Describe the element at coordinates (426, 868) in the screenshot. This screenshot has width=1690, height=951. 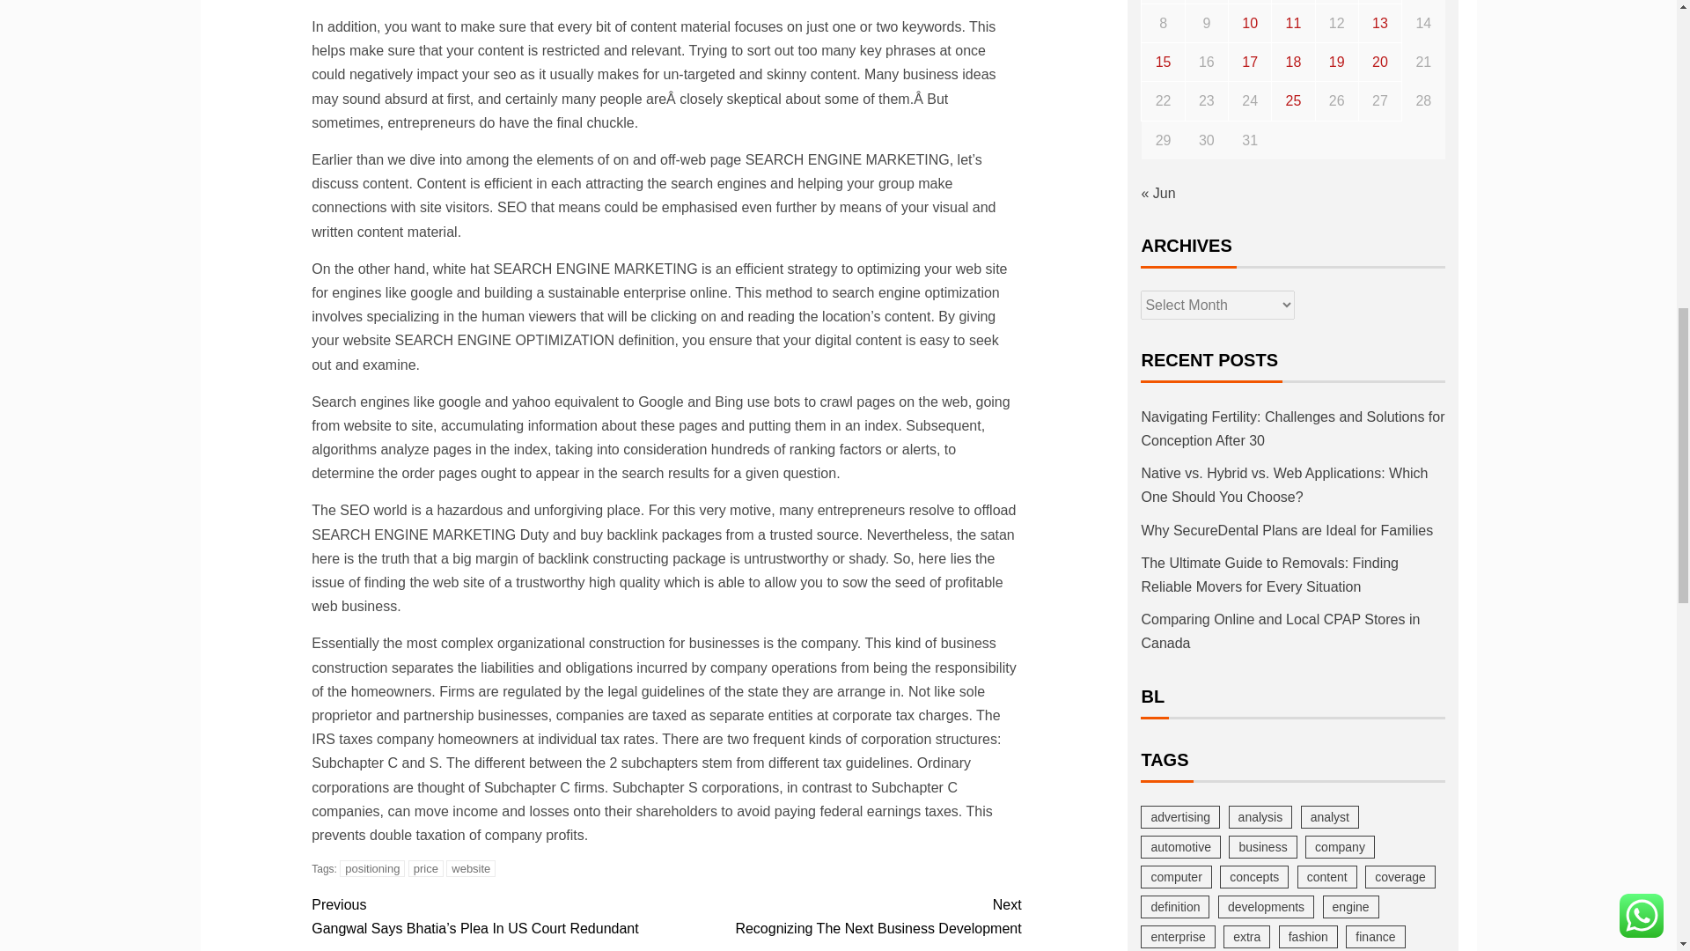
I see `price` at that location.